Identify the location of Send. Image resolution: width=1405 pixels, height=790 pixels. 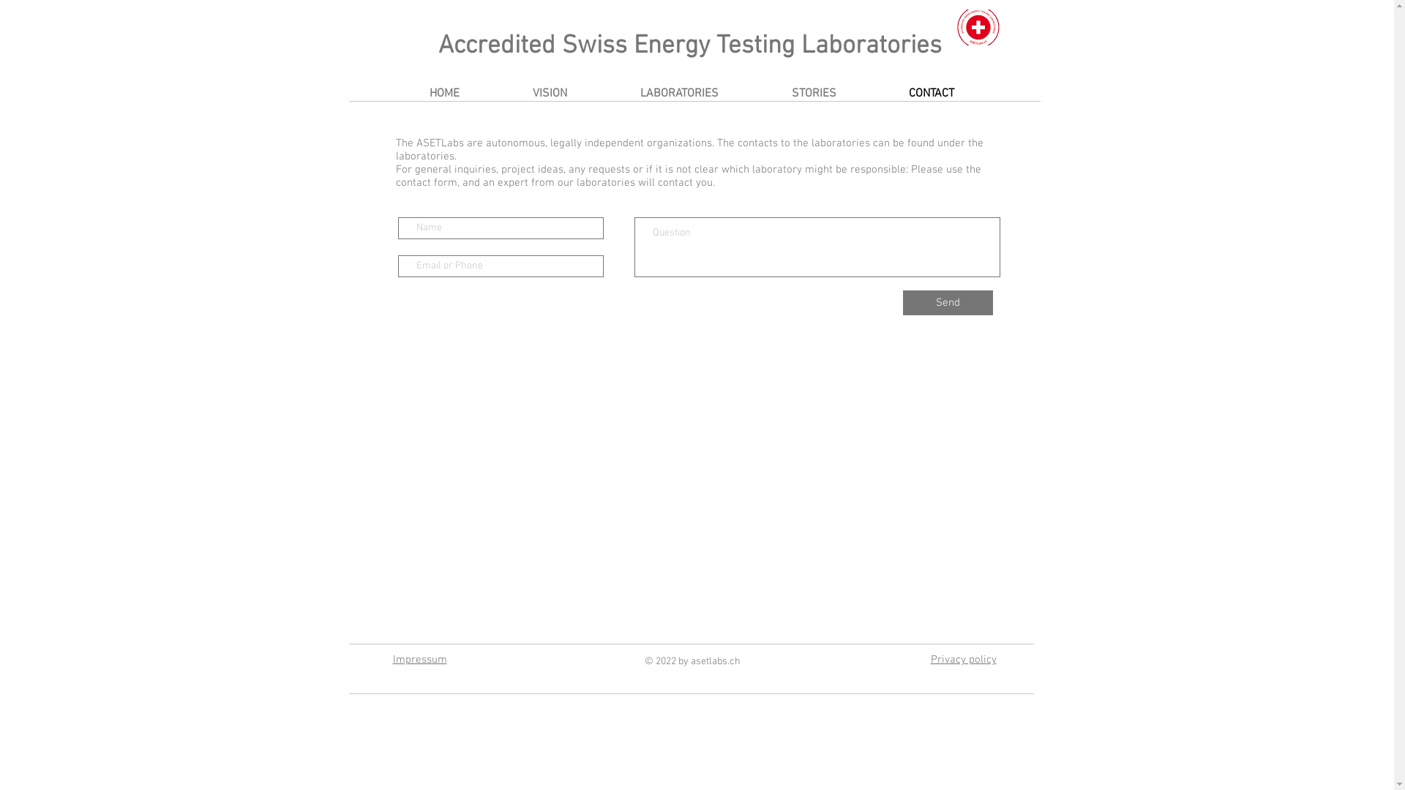
(948, 303).